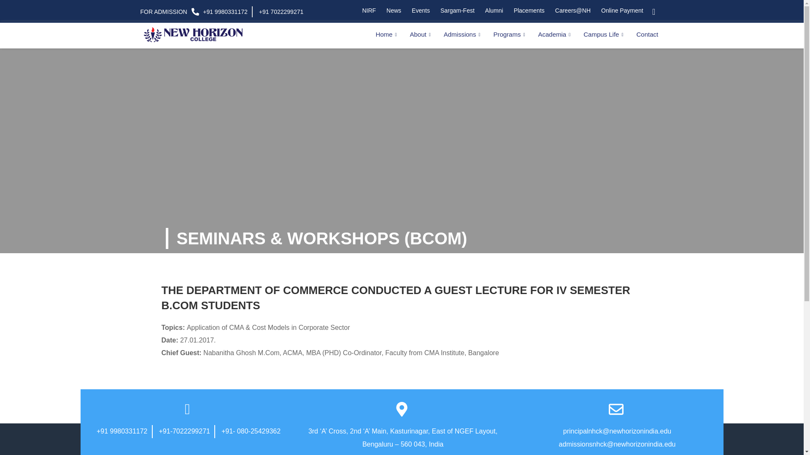 The image size is (810, 455). Describe the element at coordinates (493, 10) in the screenshot. I see `Alumni` at that location.